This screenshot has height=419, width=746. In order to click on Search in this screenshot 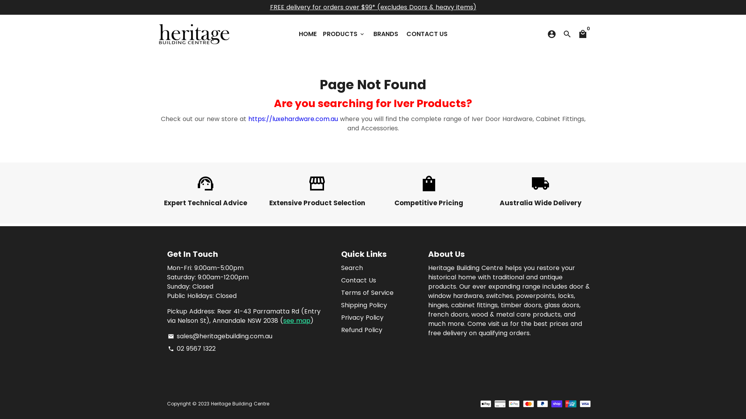, I will do `click(352, 268)`.